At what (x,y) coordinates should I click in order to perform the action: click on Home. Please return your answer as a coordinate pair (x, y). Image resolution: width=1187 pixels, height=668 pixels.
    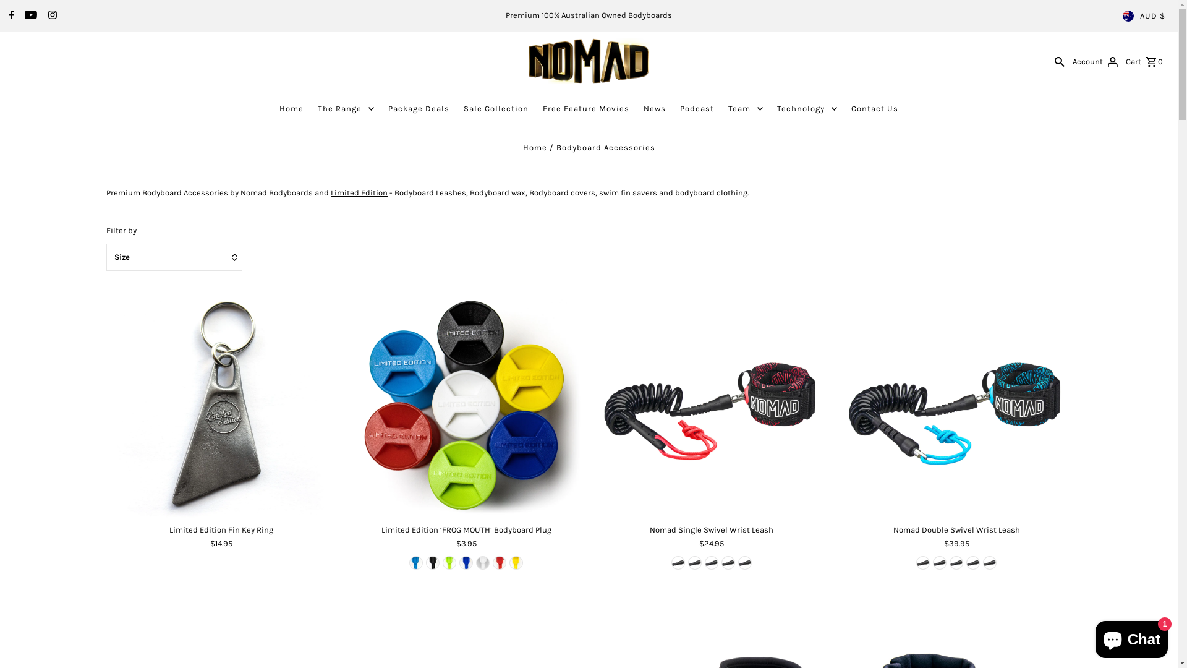
    Looking at the image, I should click on (535, 147).